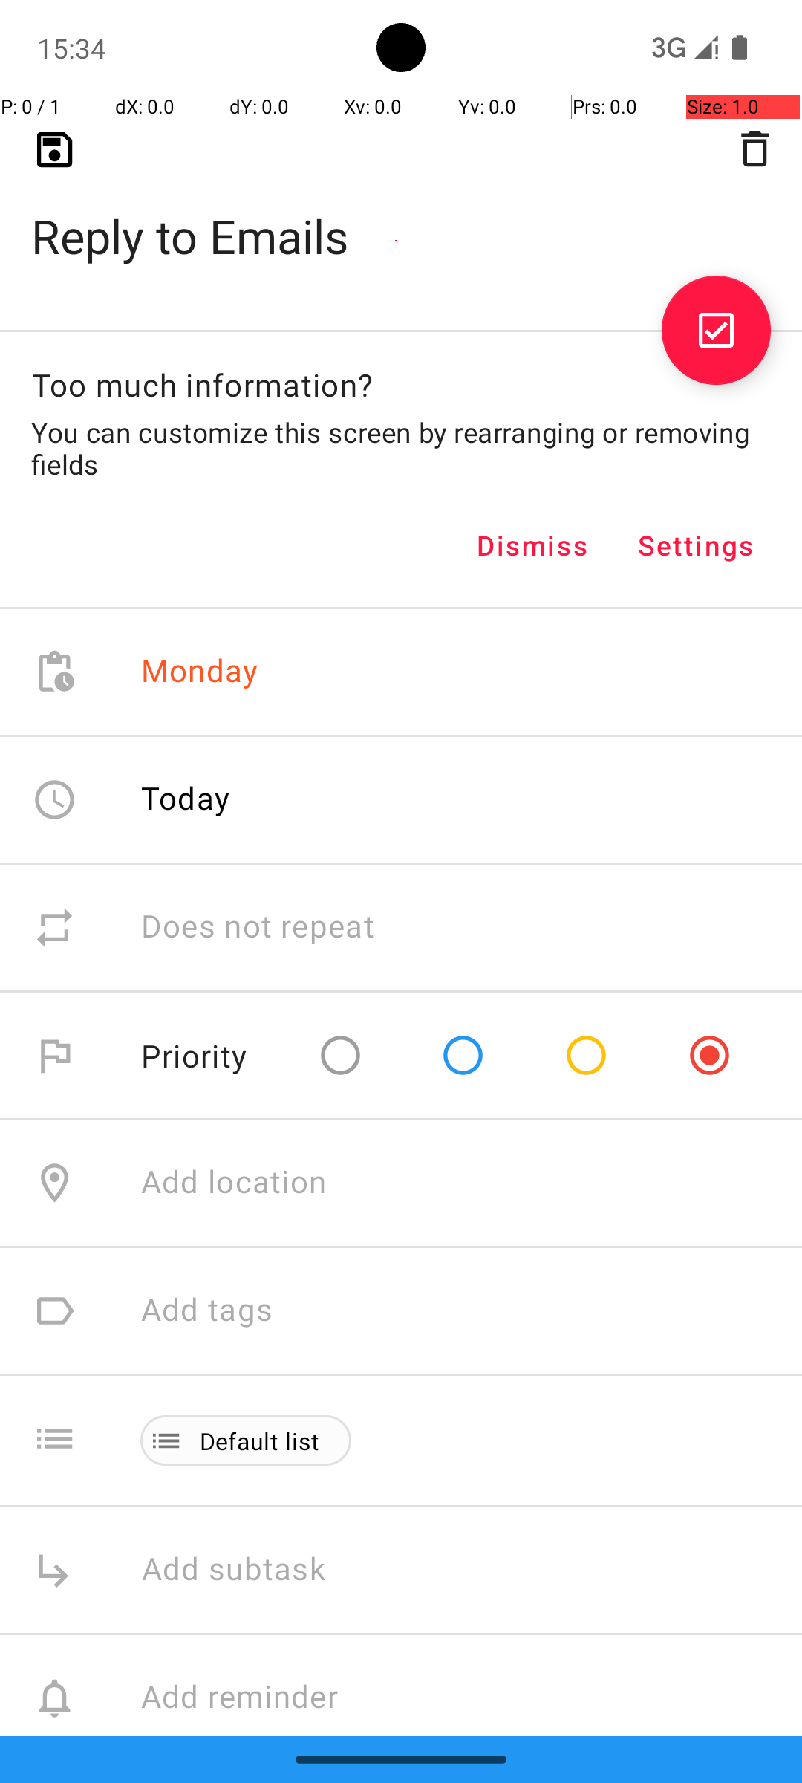 This screenshot has width=802, height=1783. Describe the element at coordinates (255, 1698) in the screenshot. I see `Add reminder` at that location.